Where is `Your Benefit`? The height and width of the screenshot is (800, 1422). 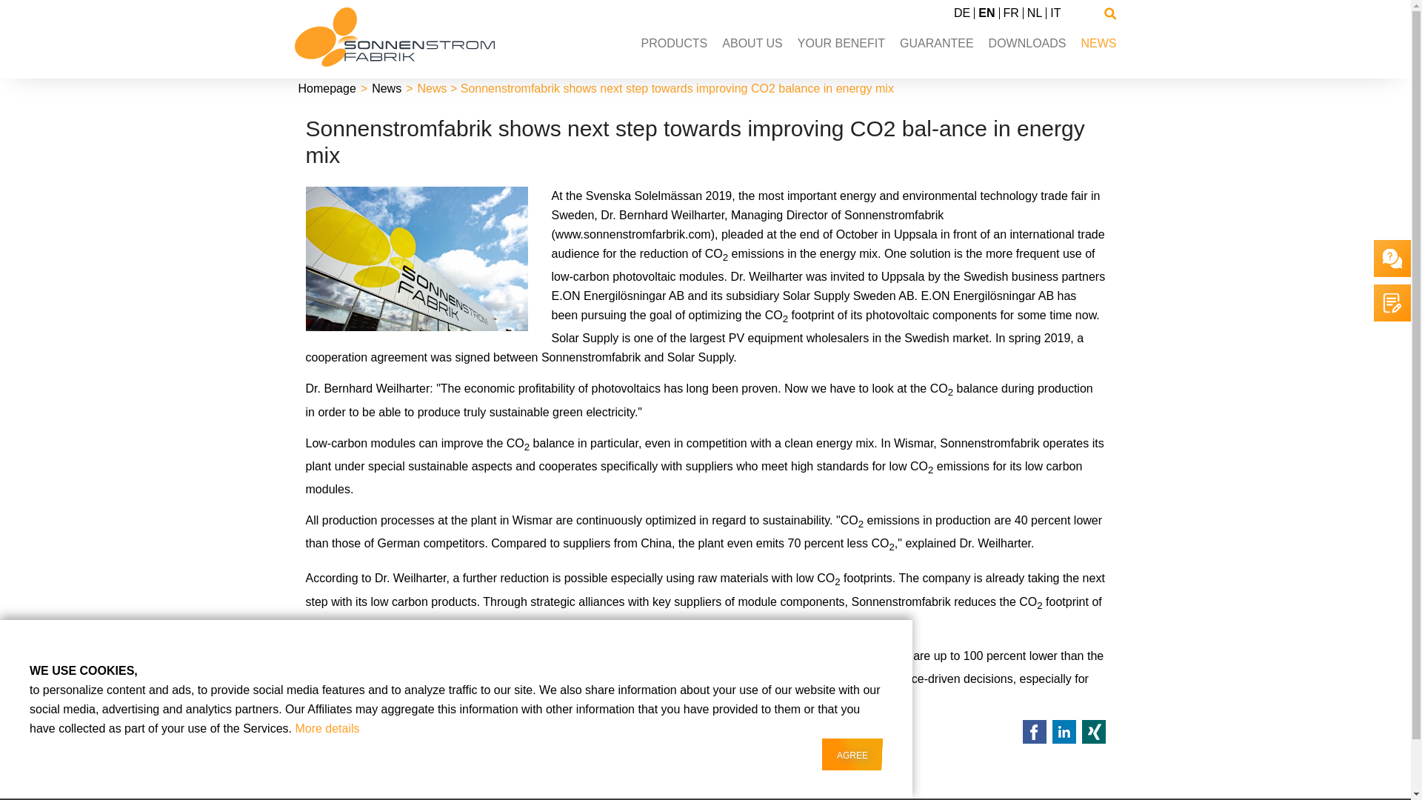 Your Benefit is located at coordinates (841, 43).